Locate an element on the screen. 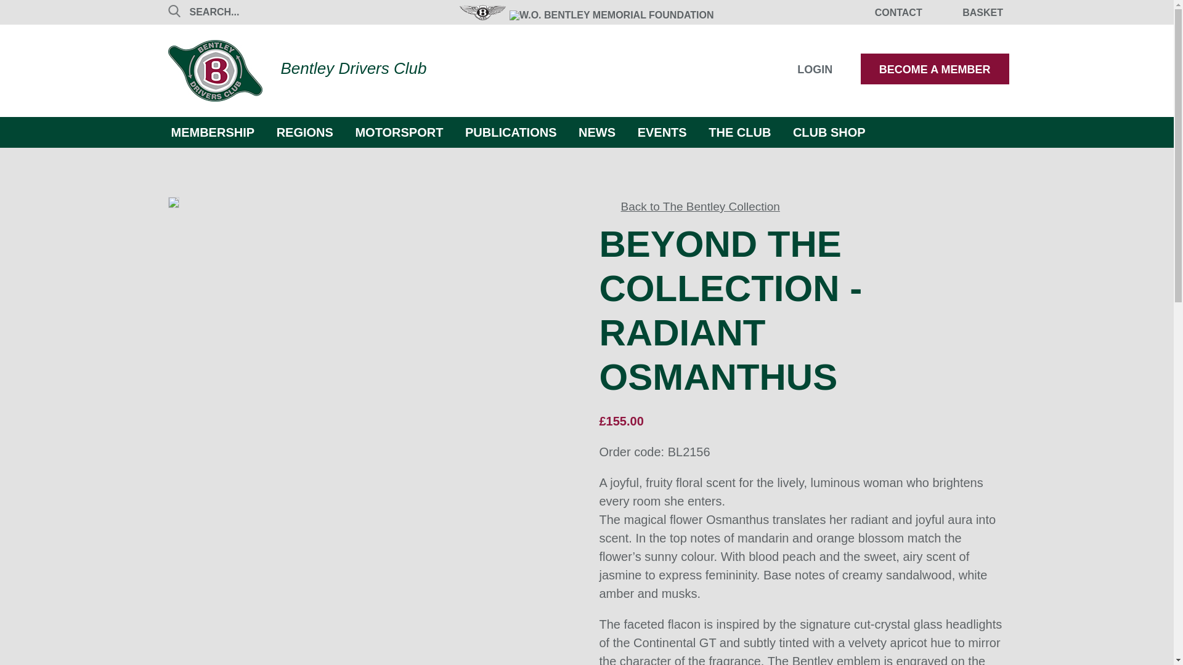  Contact is located at coordinates (898, 12).